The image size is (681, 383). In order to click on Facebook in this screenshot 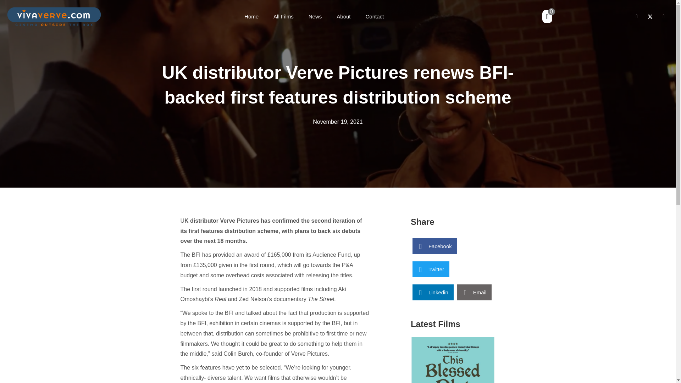, I will do `click(636, 16)`.